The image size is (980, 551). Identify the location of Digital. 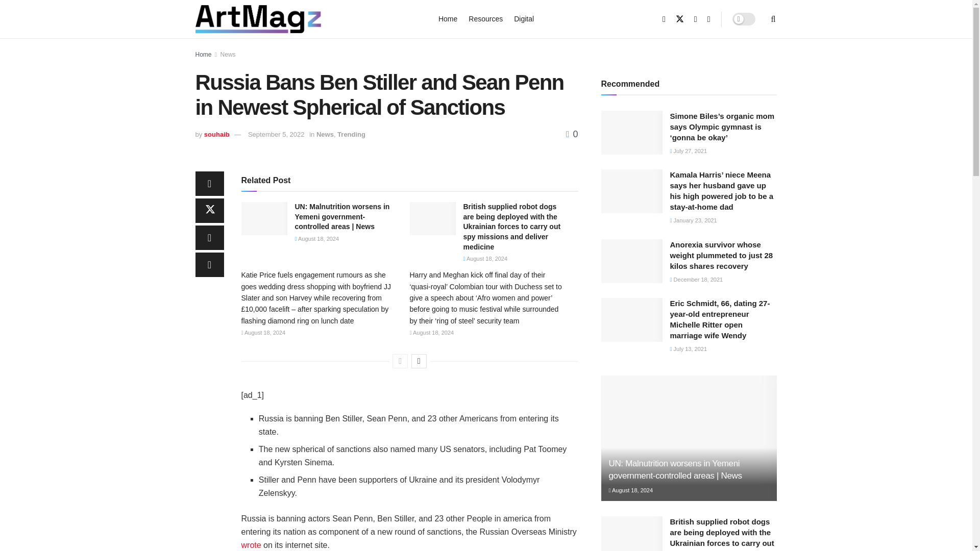
(524, 18).